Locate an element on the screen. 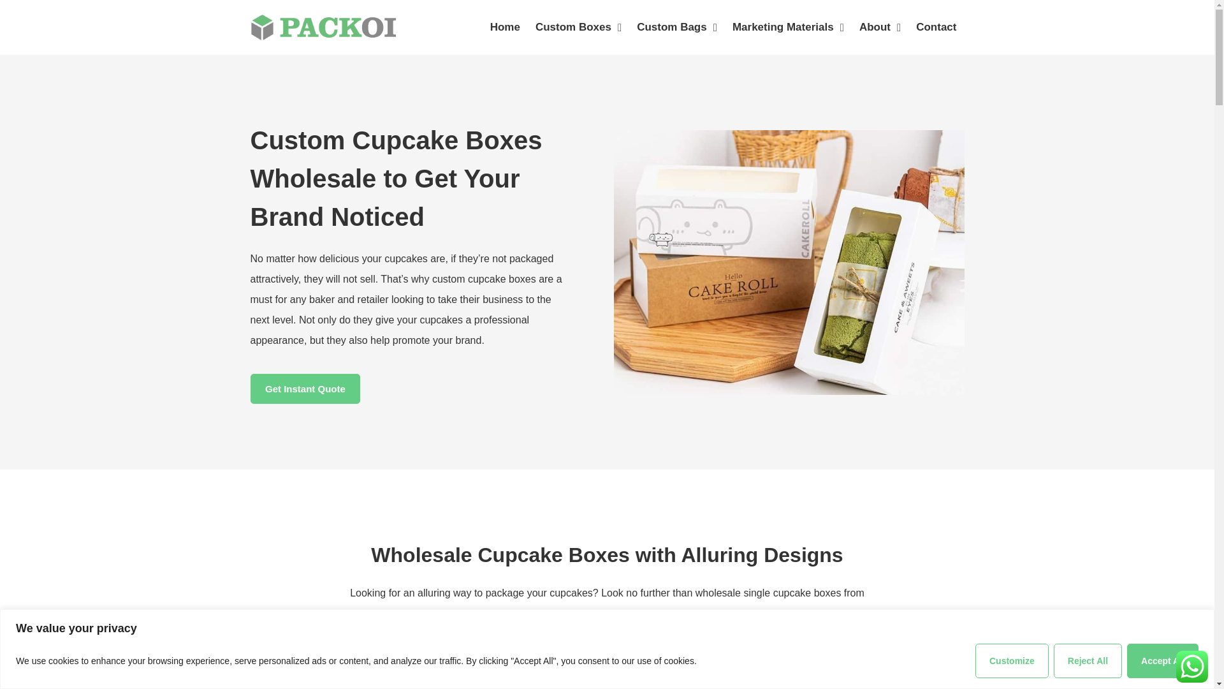  About is located at coordinates (880, 27).